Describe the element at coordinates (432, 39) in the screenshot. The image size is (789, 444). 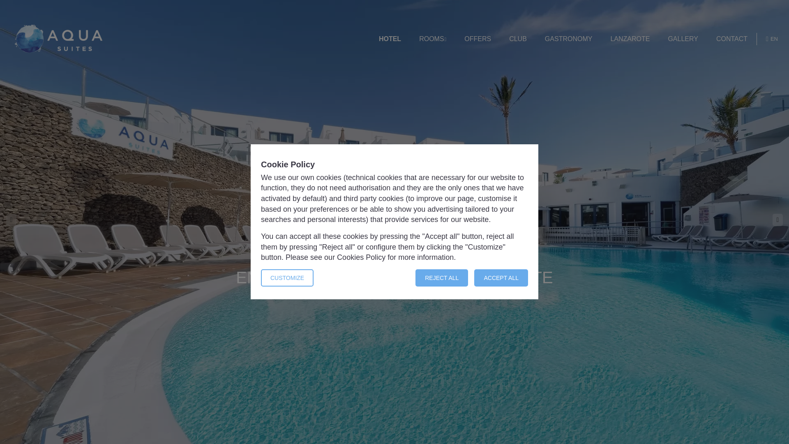
I see `ROOMS` at that location.